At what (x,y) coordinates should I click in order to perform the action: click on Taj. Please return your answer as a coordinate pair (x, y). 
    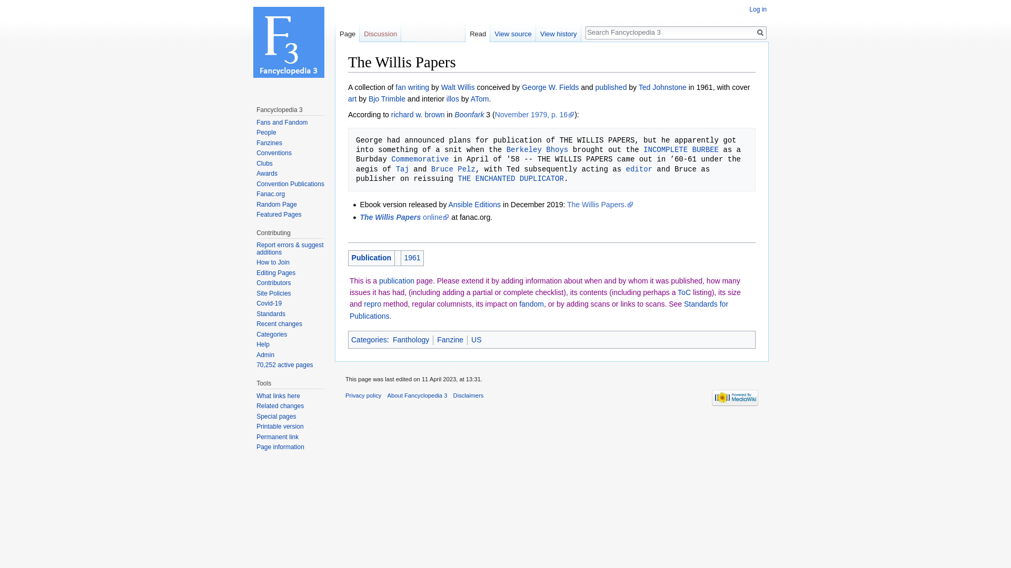
    Looking at the image, I should click on (402, 169).